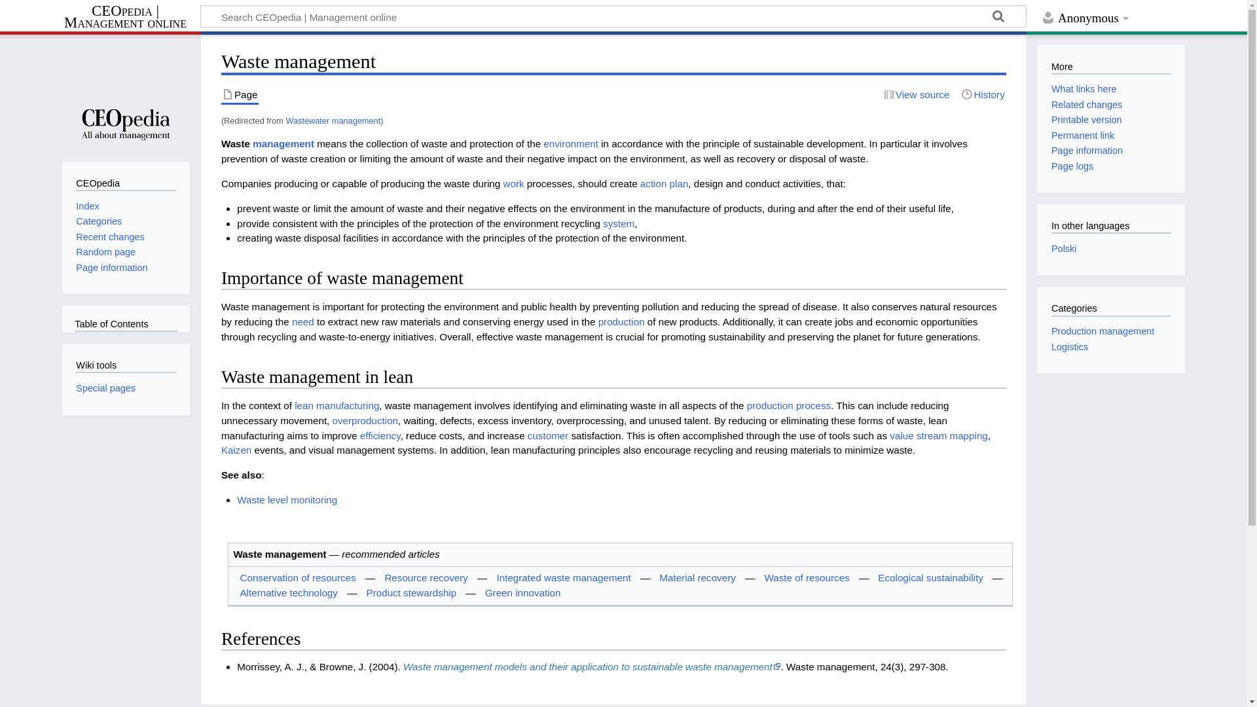 Image resolution: width=1257 pixels, height=707 pixels. Describe the element at coordinates (619, 223) in the screenshot. I see `System` at that location.